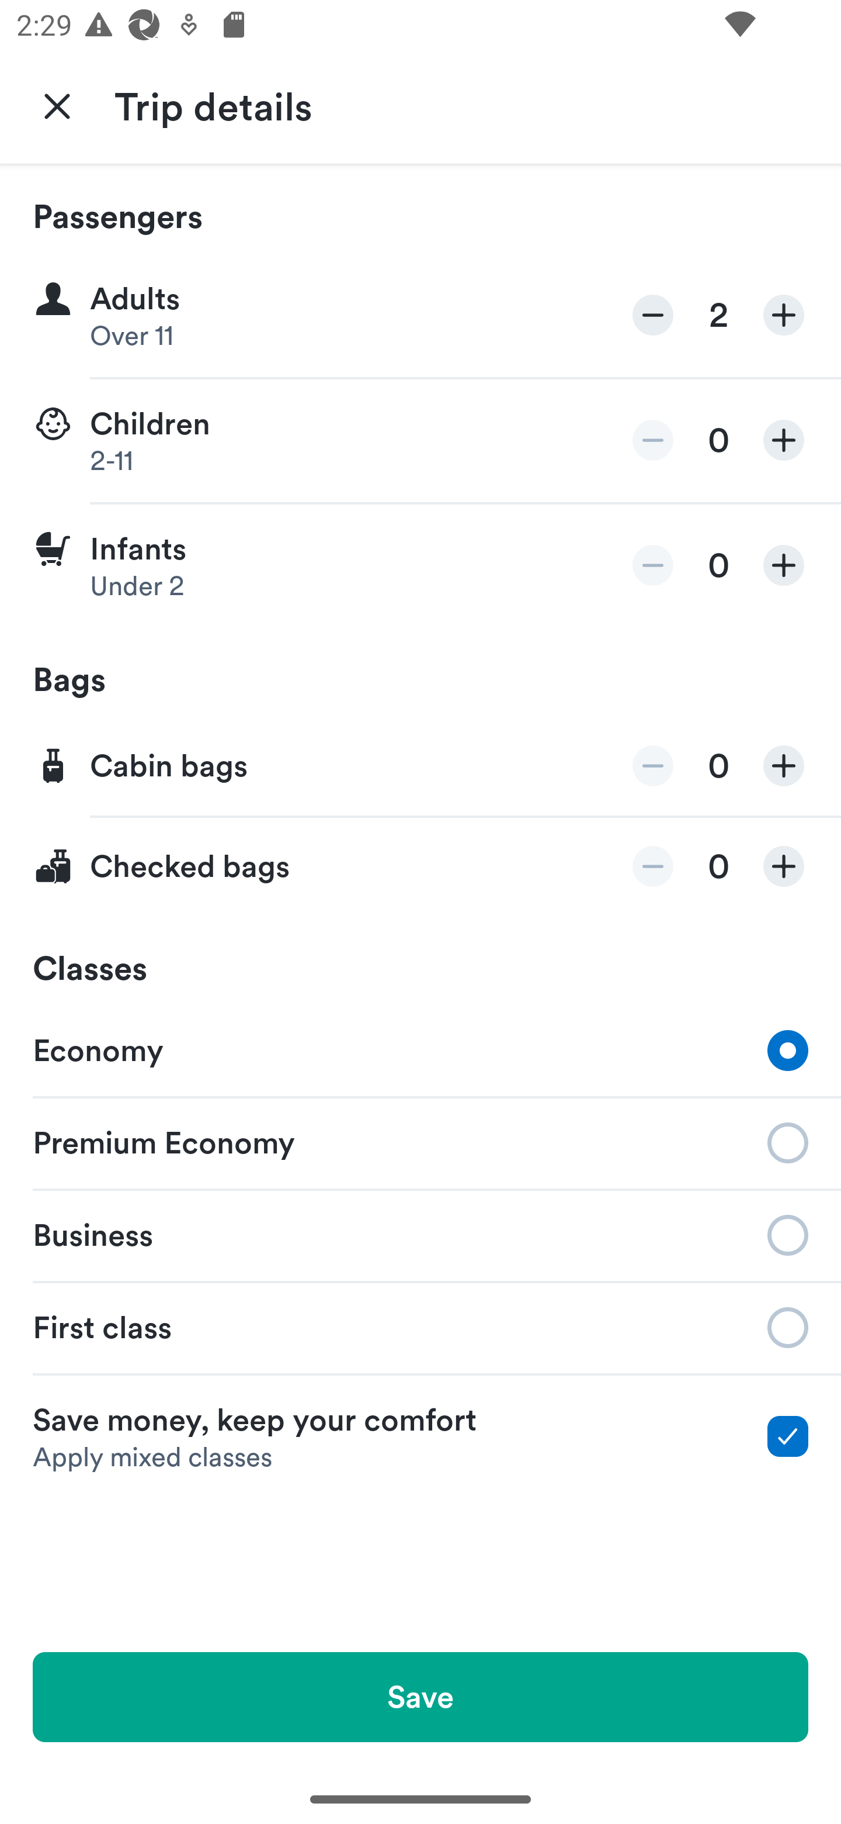  I want to click on Add, so click(784, 866).